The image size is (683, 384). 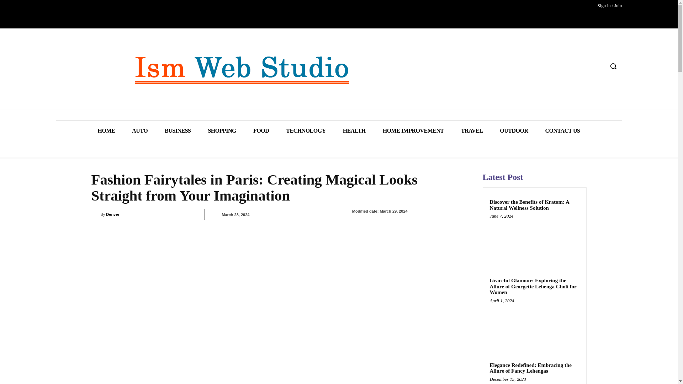 What do you see at coordinates (178, 131) in the screenshot?
I see `BUSINESS` at bounding box center [178, 131].